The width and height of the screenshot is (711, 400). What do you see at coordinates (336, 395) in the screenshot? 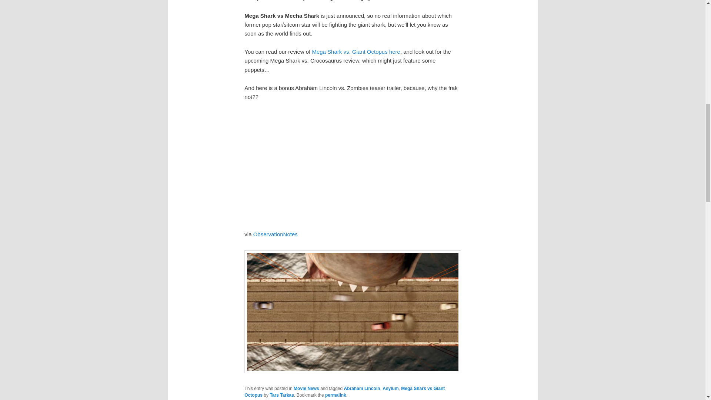
I see `Permalink to Mega Shark vs Mecha Shark is coming!` at bounding box center [336, 395].